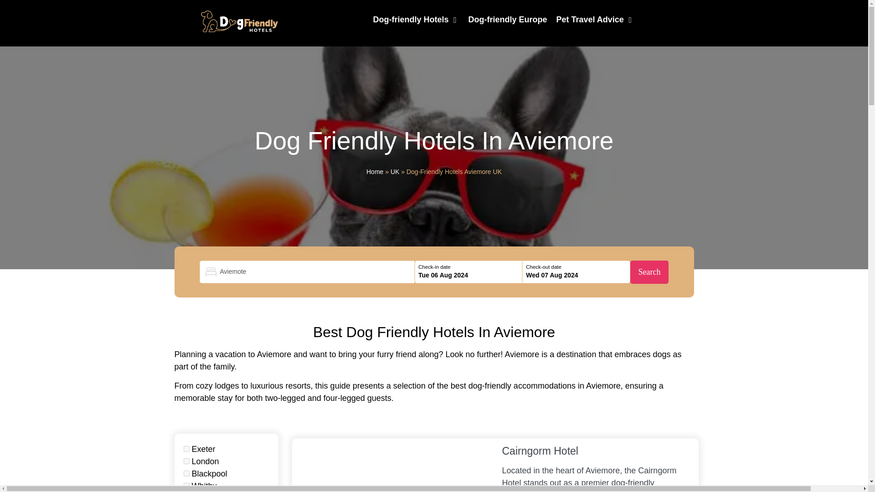 The width and height of the screenshot is (875, 492). I want to click on Search, so click(649, 272).